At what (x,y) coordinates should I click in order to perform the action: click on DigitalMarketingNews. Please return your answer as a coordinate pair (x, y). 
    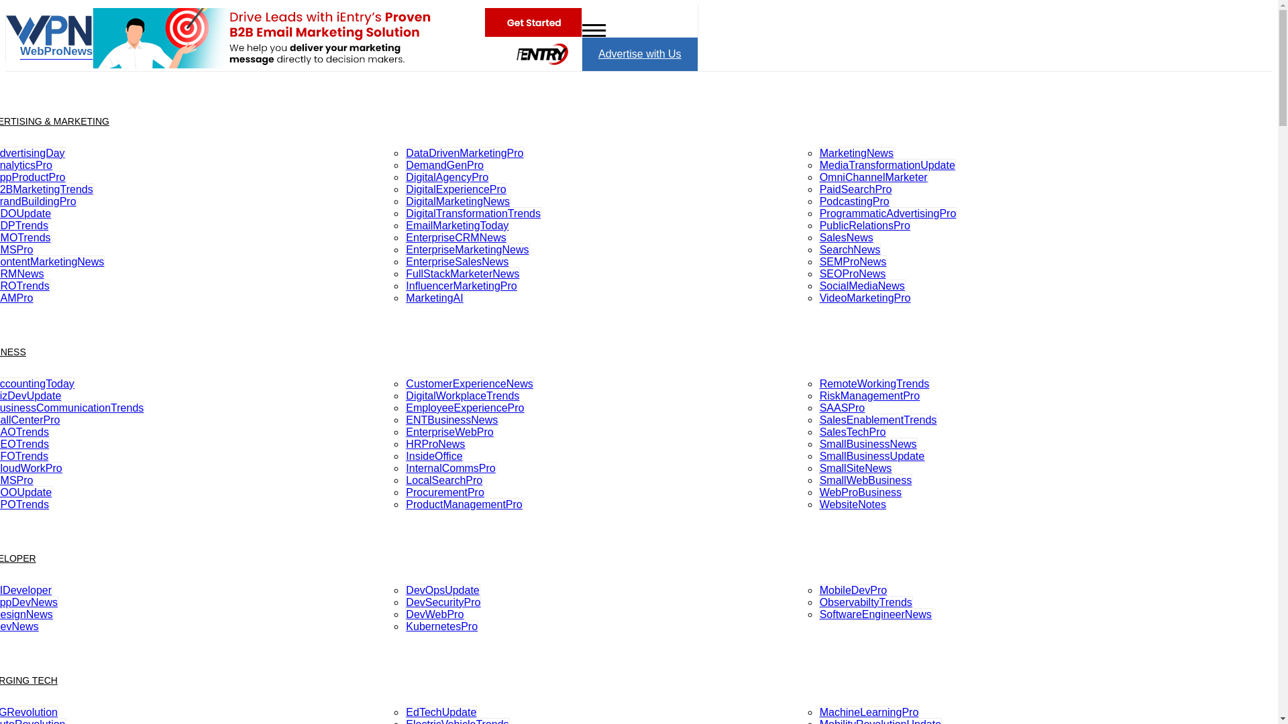
    Looking at the image, I should click on (458, 201).